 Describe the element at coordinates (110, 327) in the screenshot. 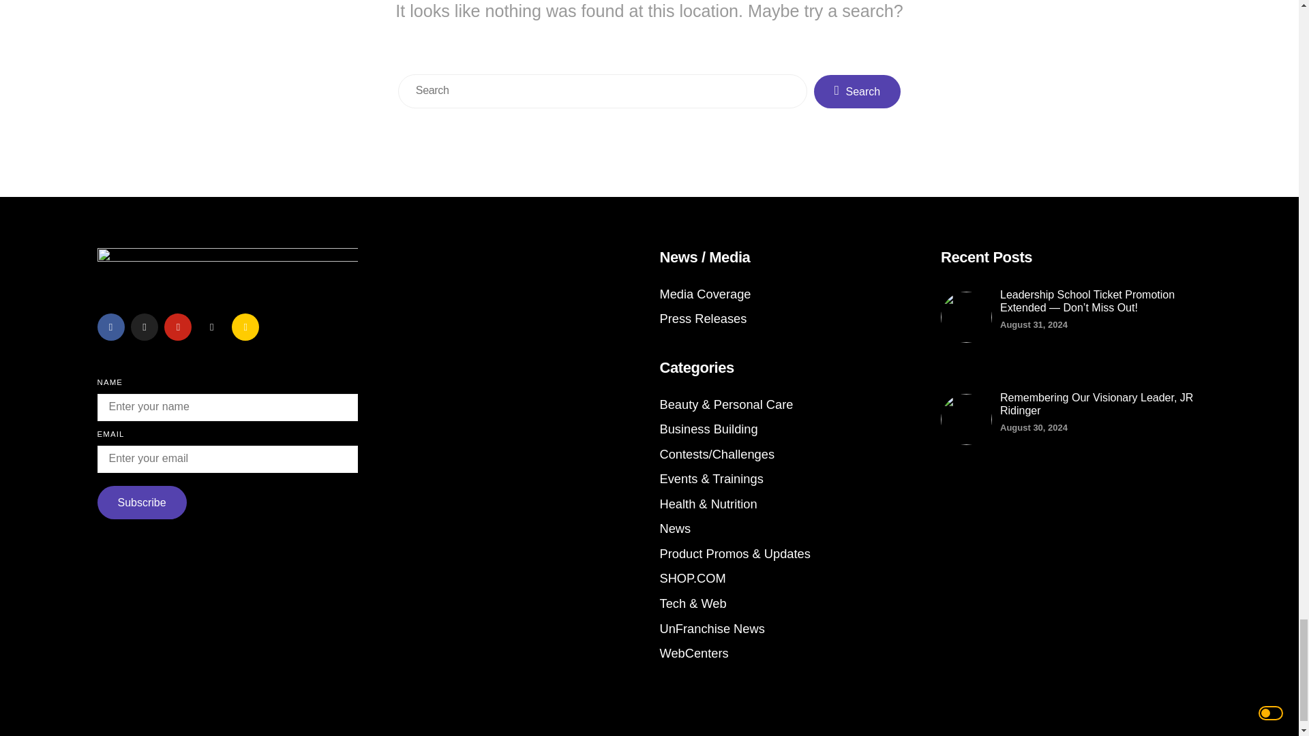

I see `Facebook` at that location.